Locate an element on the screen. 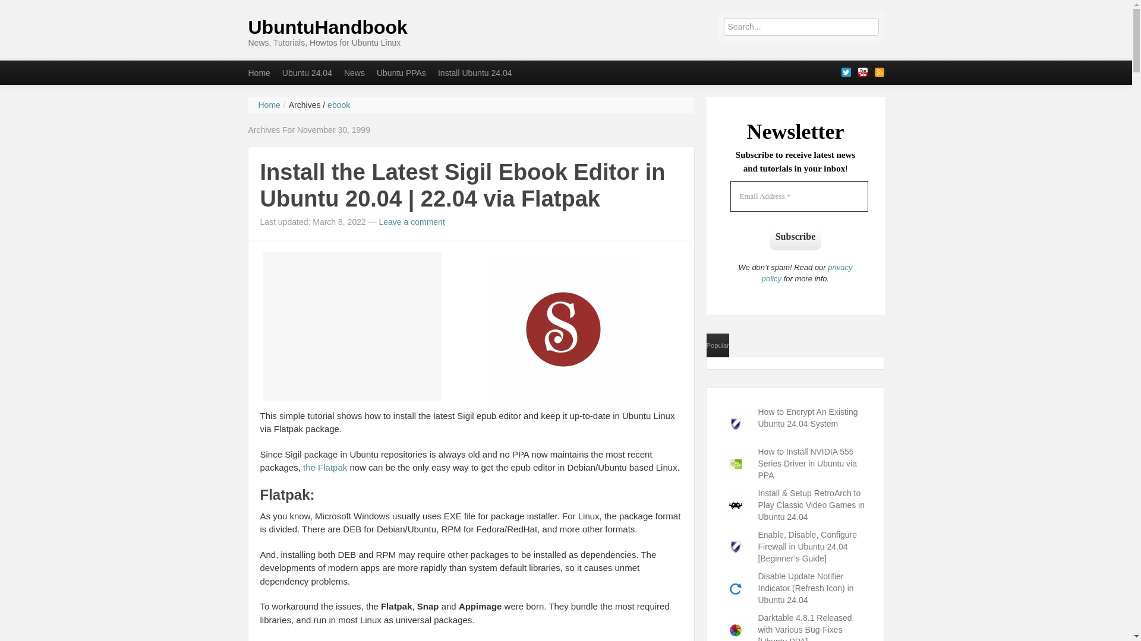  Ubuntu 24.04 is located at coordinates (307, 72).